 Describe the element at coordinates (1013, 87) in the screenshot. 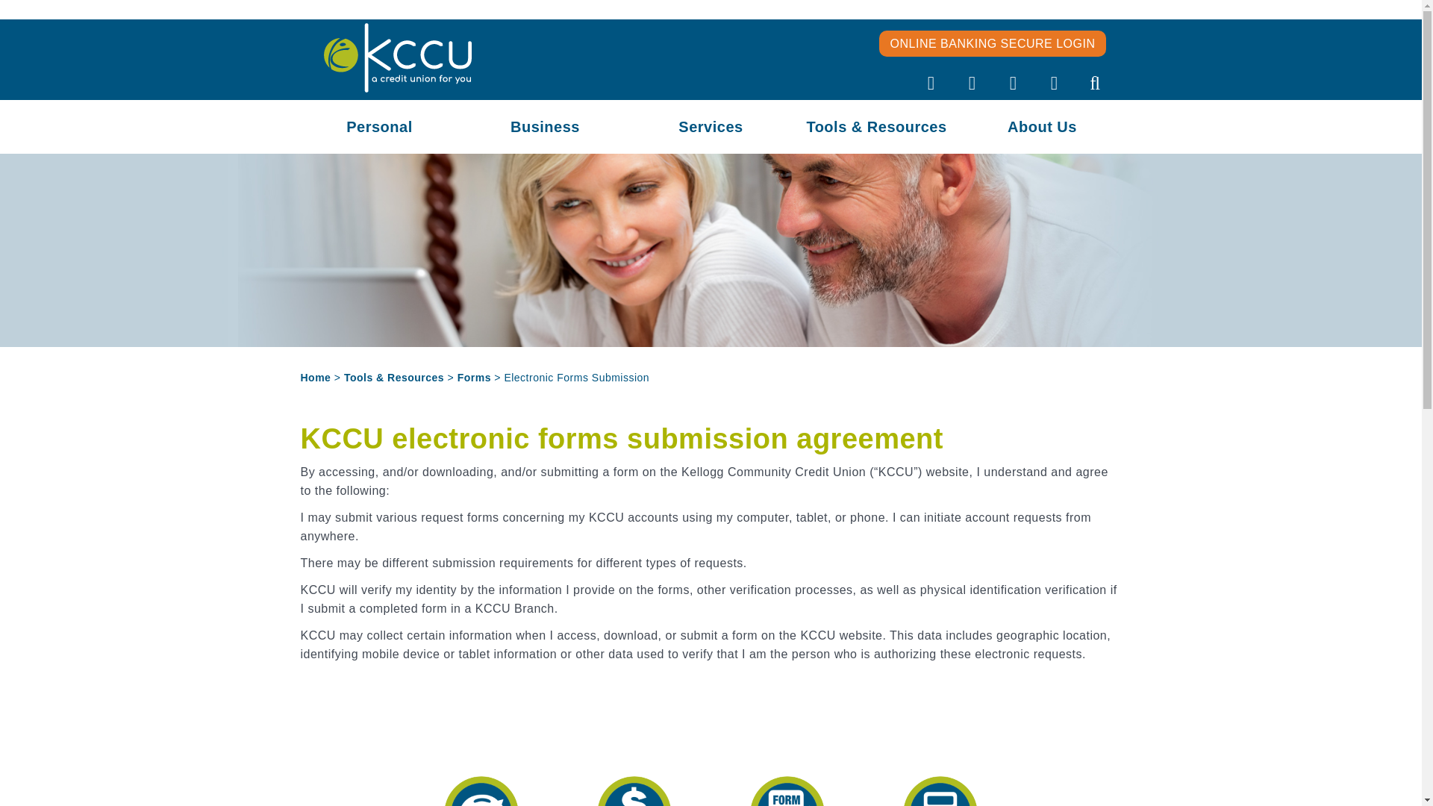

I see `Contact Us` at that location.